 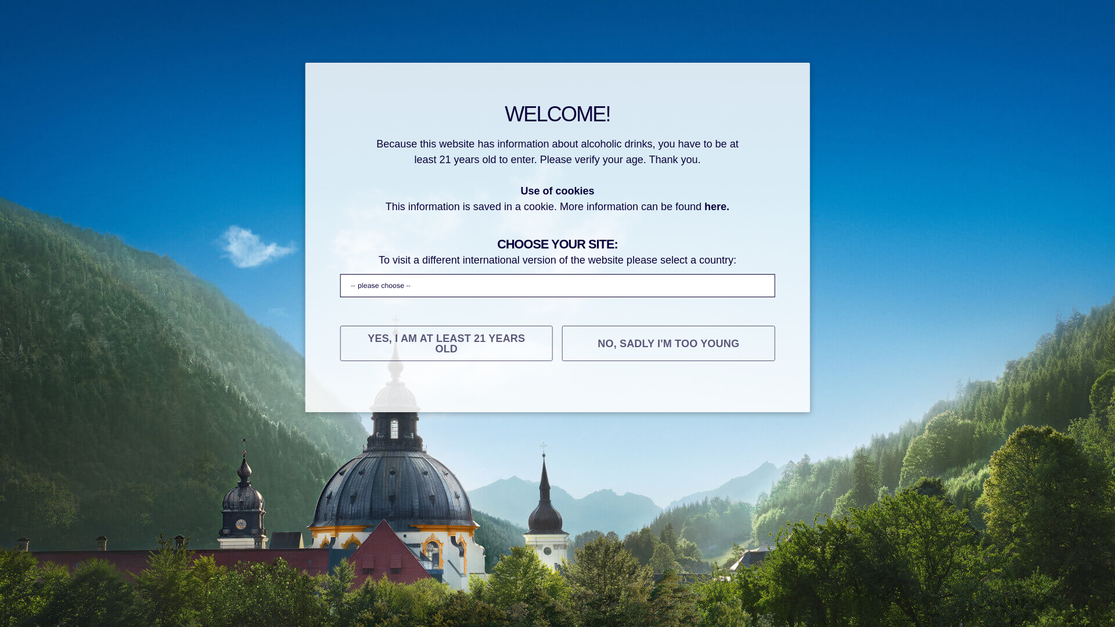 I want to click on EXPERIENCE THE GOOD LIFE, so click(x=643, y=395).